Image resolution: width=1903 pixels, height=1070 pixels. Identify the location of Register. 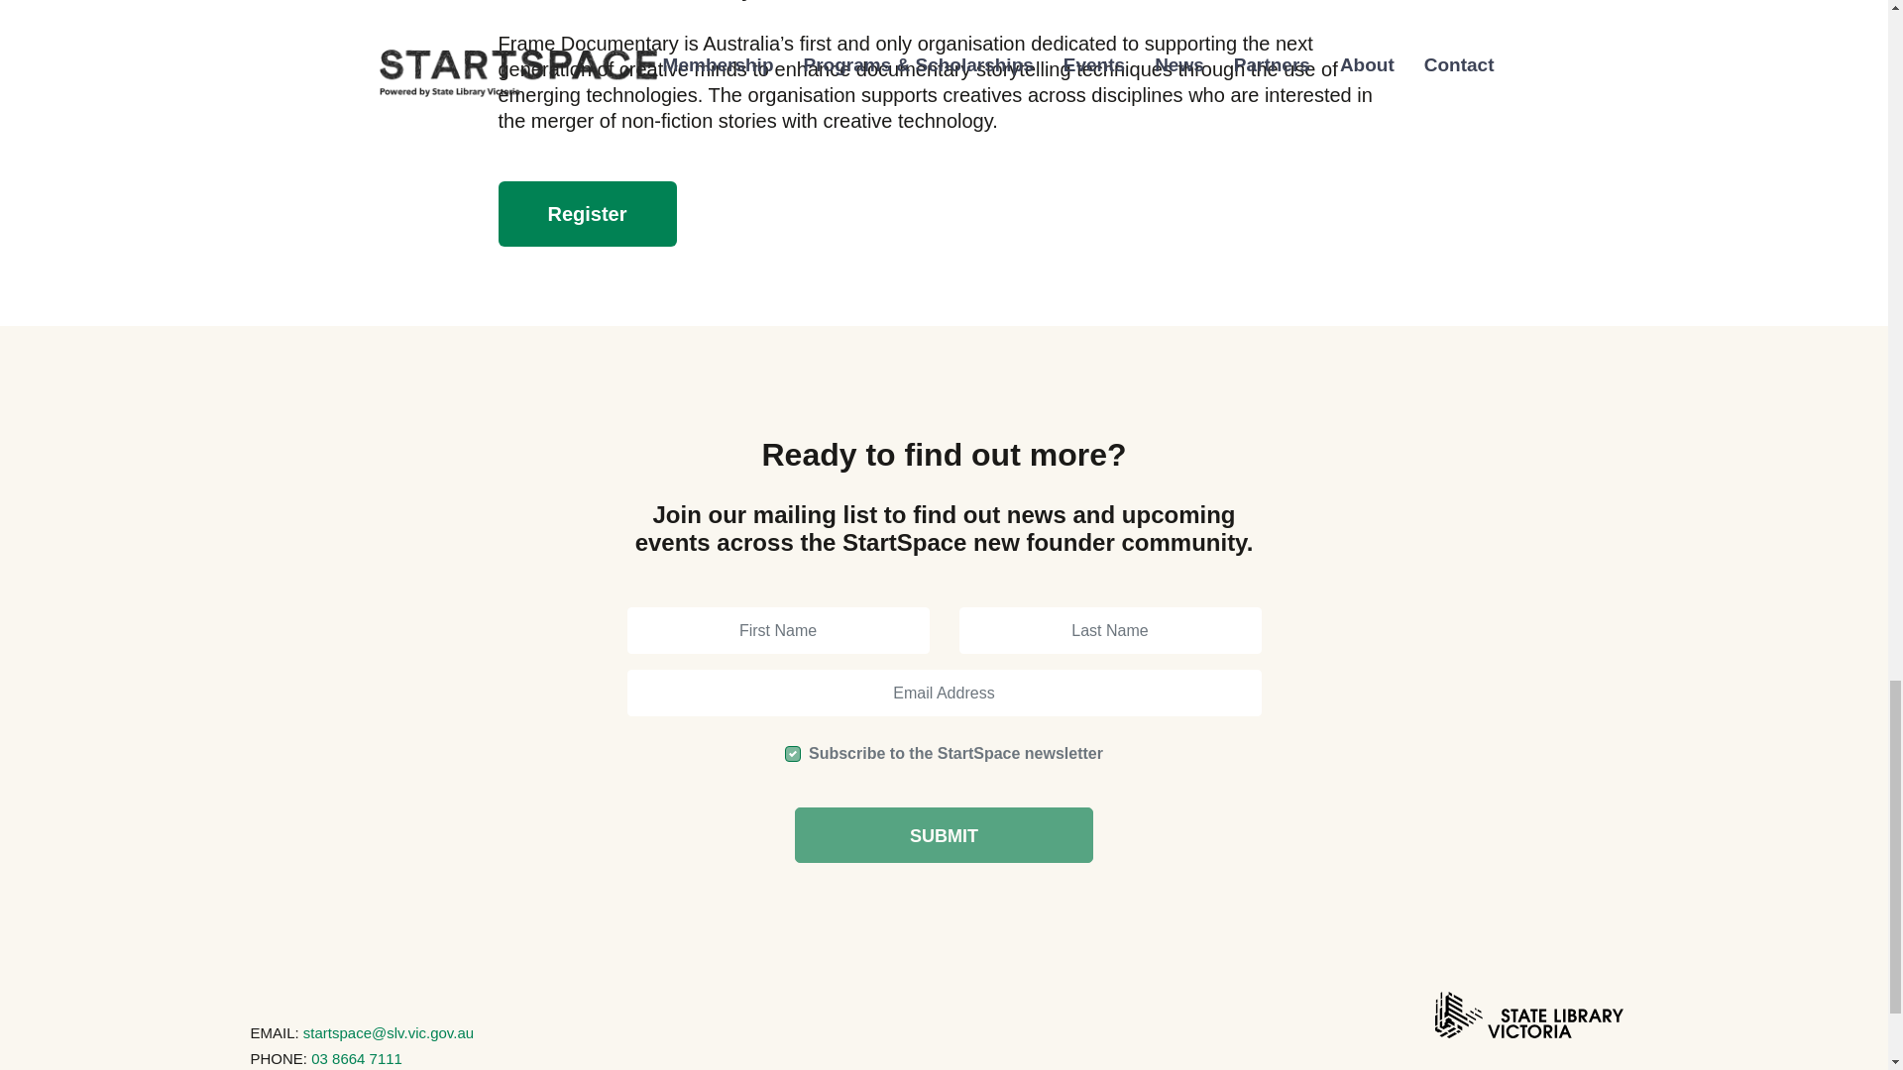
(586, 214).